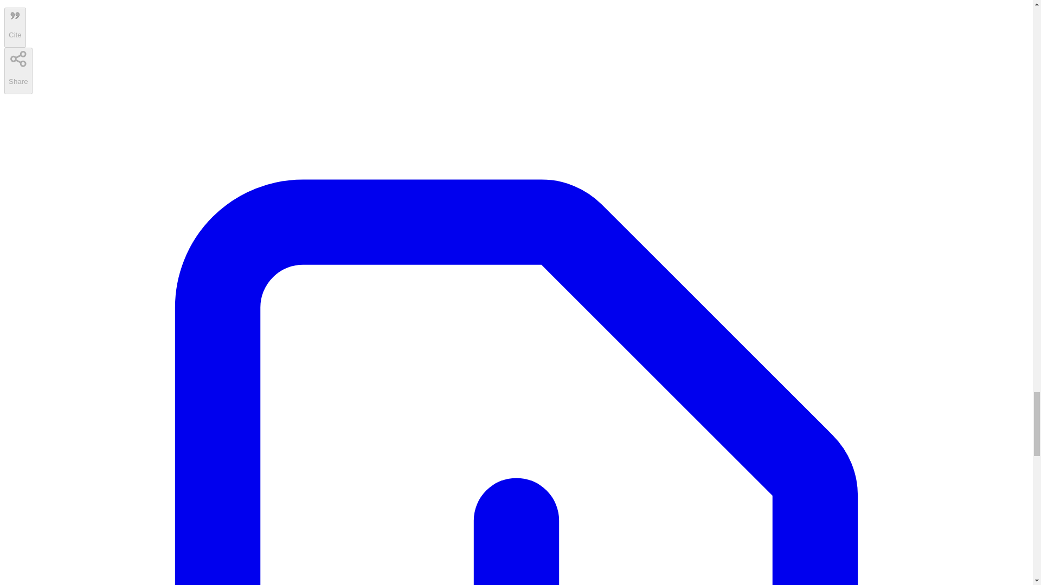  Describe the element at coordinates (15, 27) in the screenshot. I see `Cite` at that location.